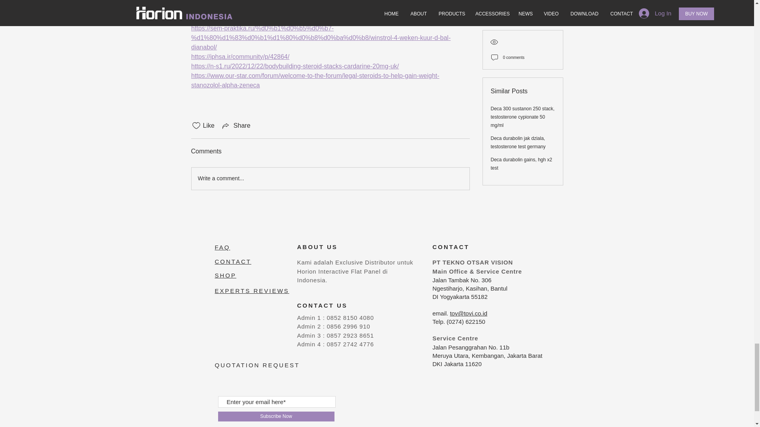 This screenshot has height=427, width=760. I want to click on FAQ, so click(222, 247).